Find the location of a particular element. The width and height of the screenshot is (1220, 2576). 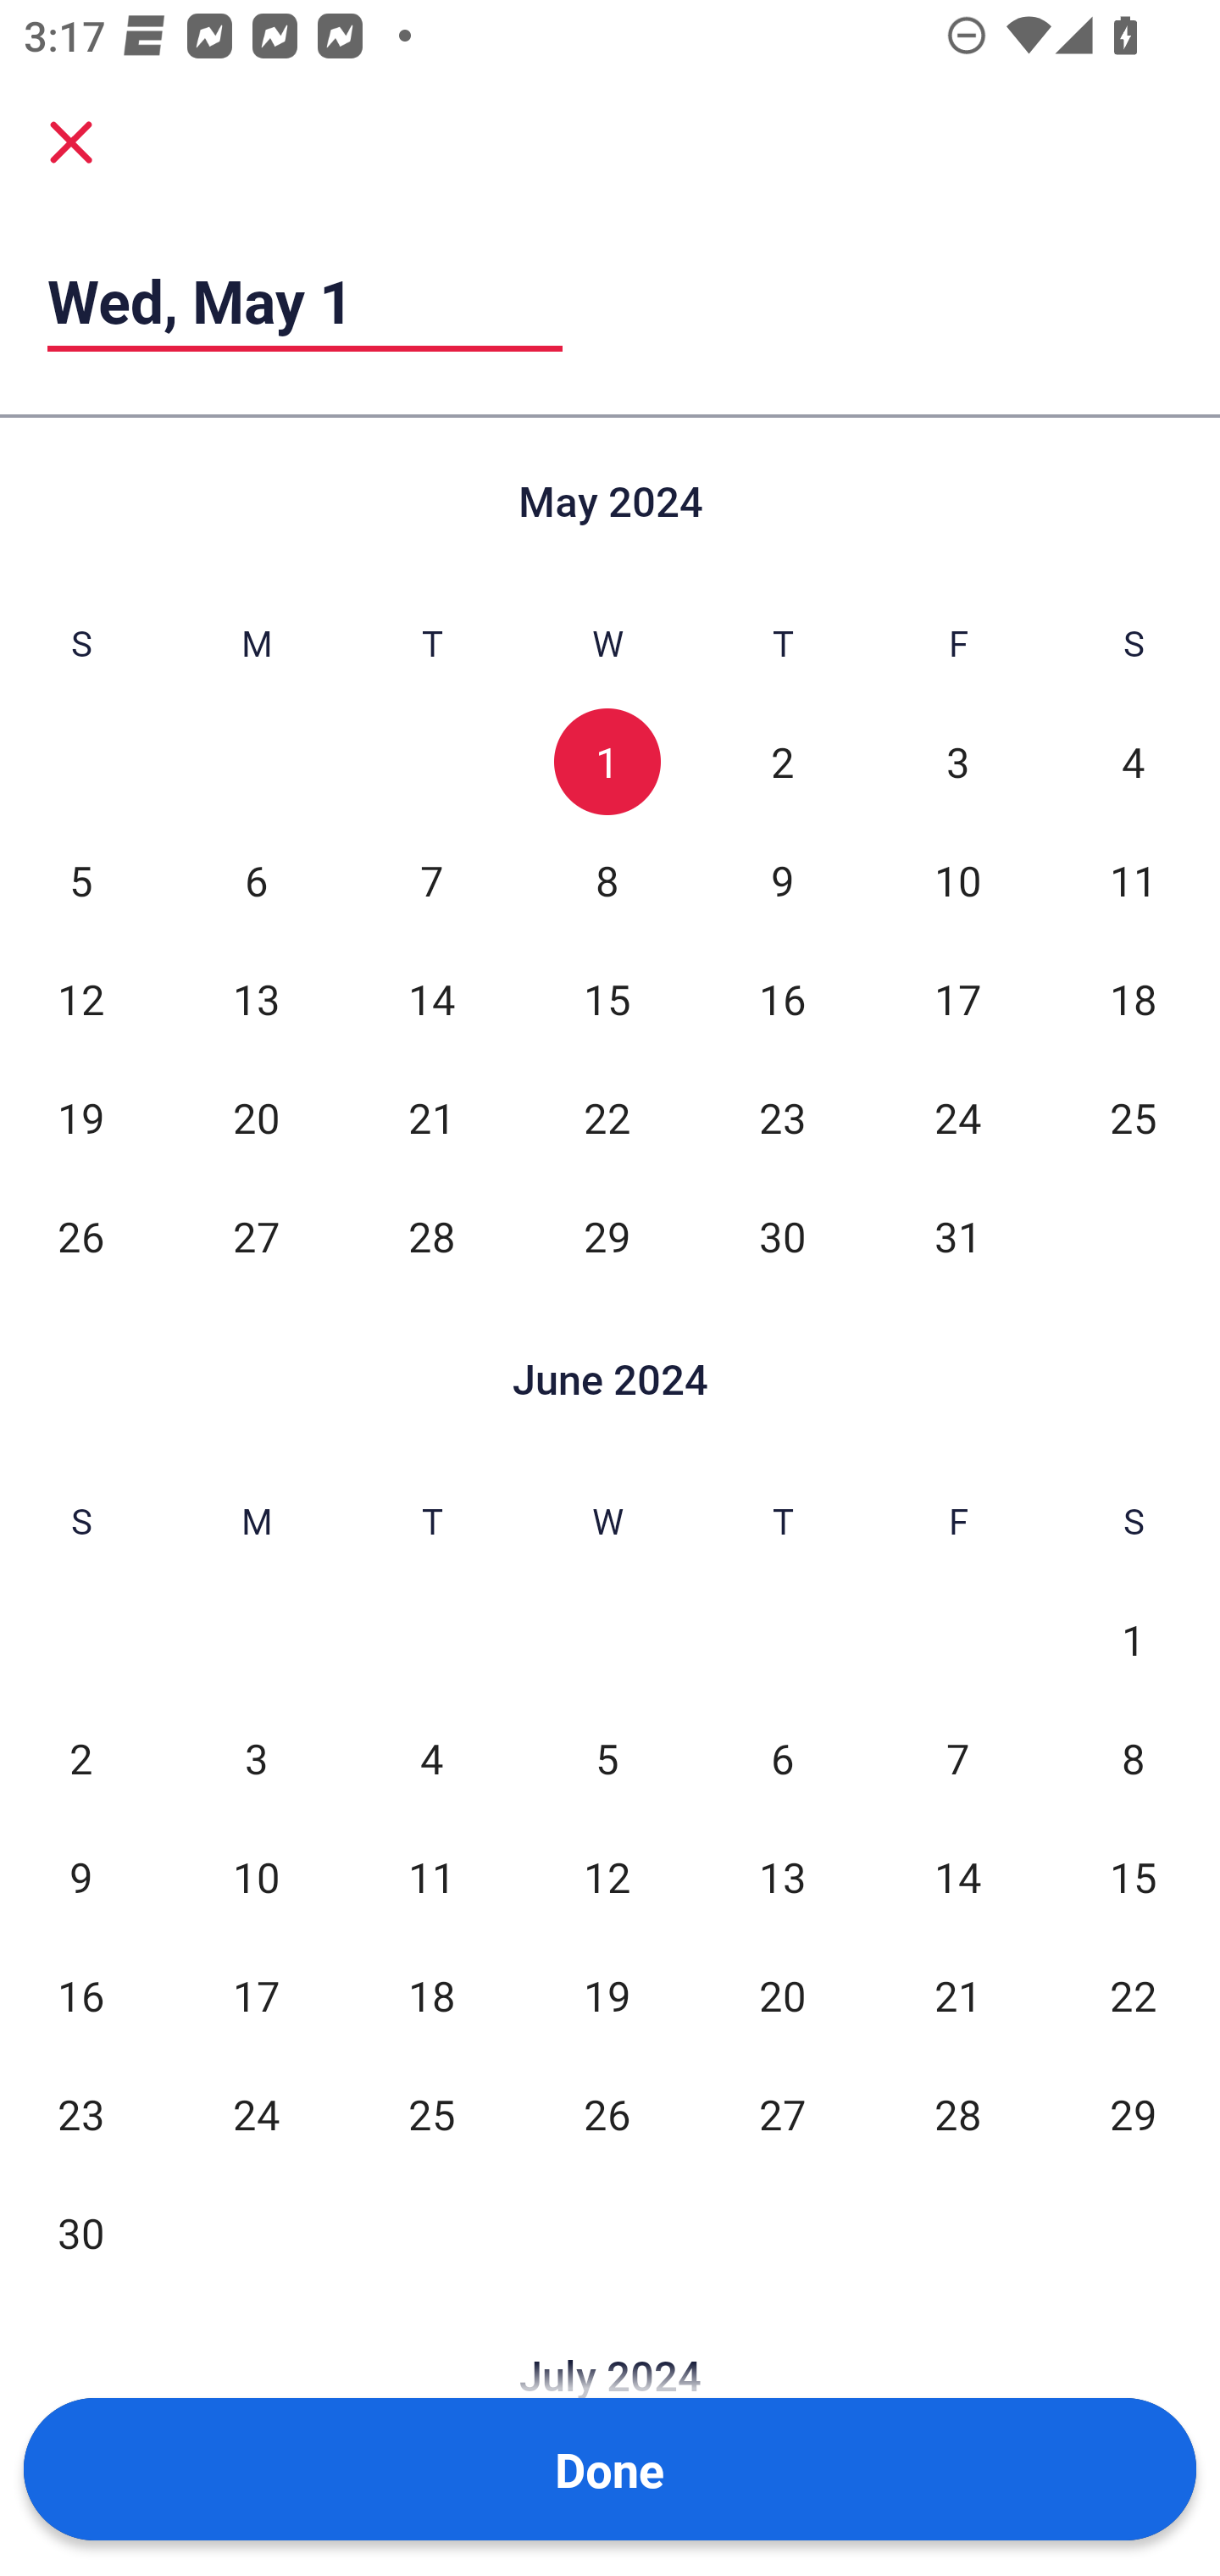

18 Tue, Jun 18, Not Selected is located at coordinates (432, 1996).